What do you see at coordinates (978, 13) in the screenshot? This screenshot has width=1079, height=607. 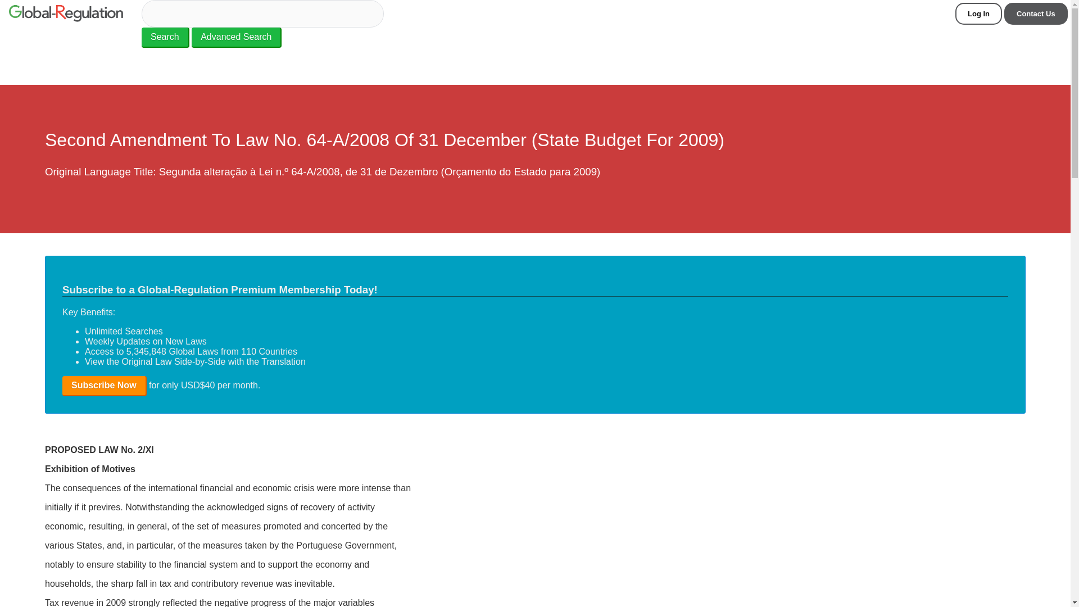 I see `Log In` at bounding box center [978, 13].